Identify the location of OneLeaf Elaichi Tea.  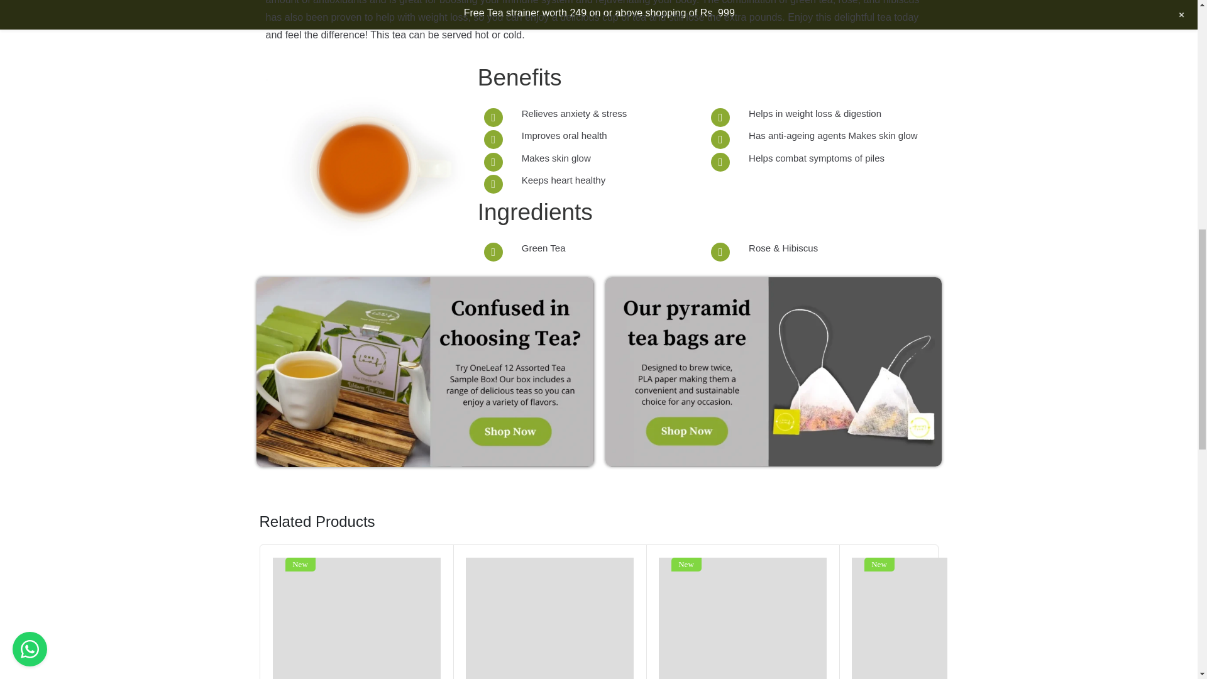
(356, 618).